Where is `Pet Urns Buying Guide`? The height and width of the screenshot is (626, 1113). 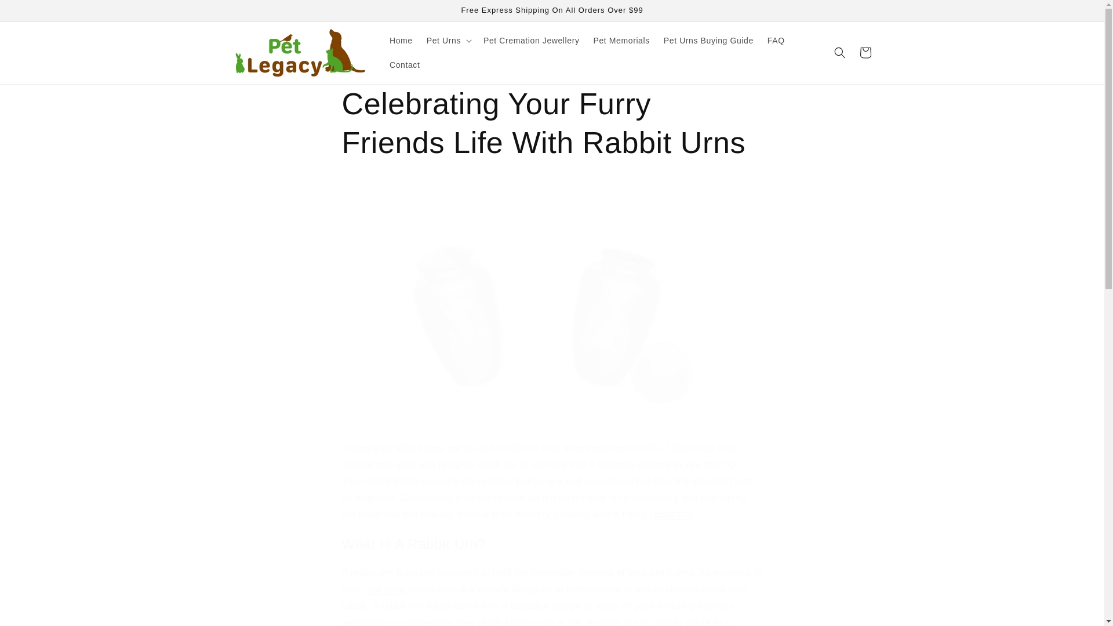 Pet Urns Buying Guide is located at coordinates (708, 40).